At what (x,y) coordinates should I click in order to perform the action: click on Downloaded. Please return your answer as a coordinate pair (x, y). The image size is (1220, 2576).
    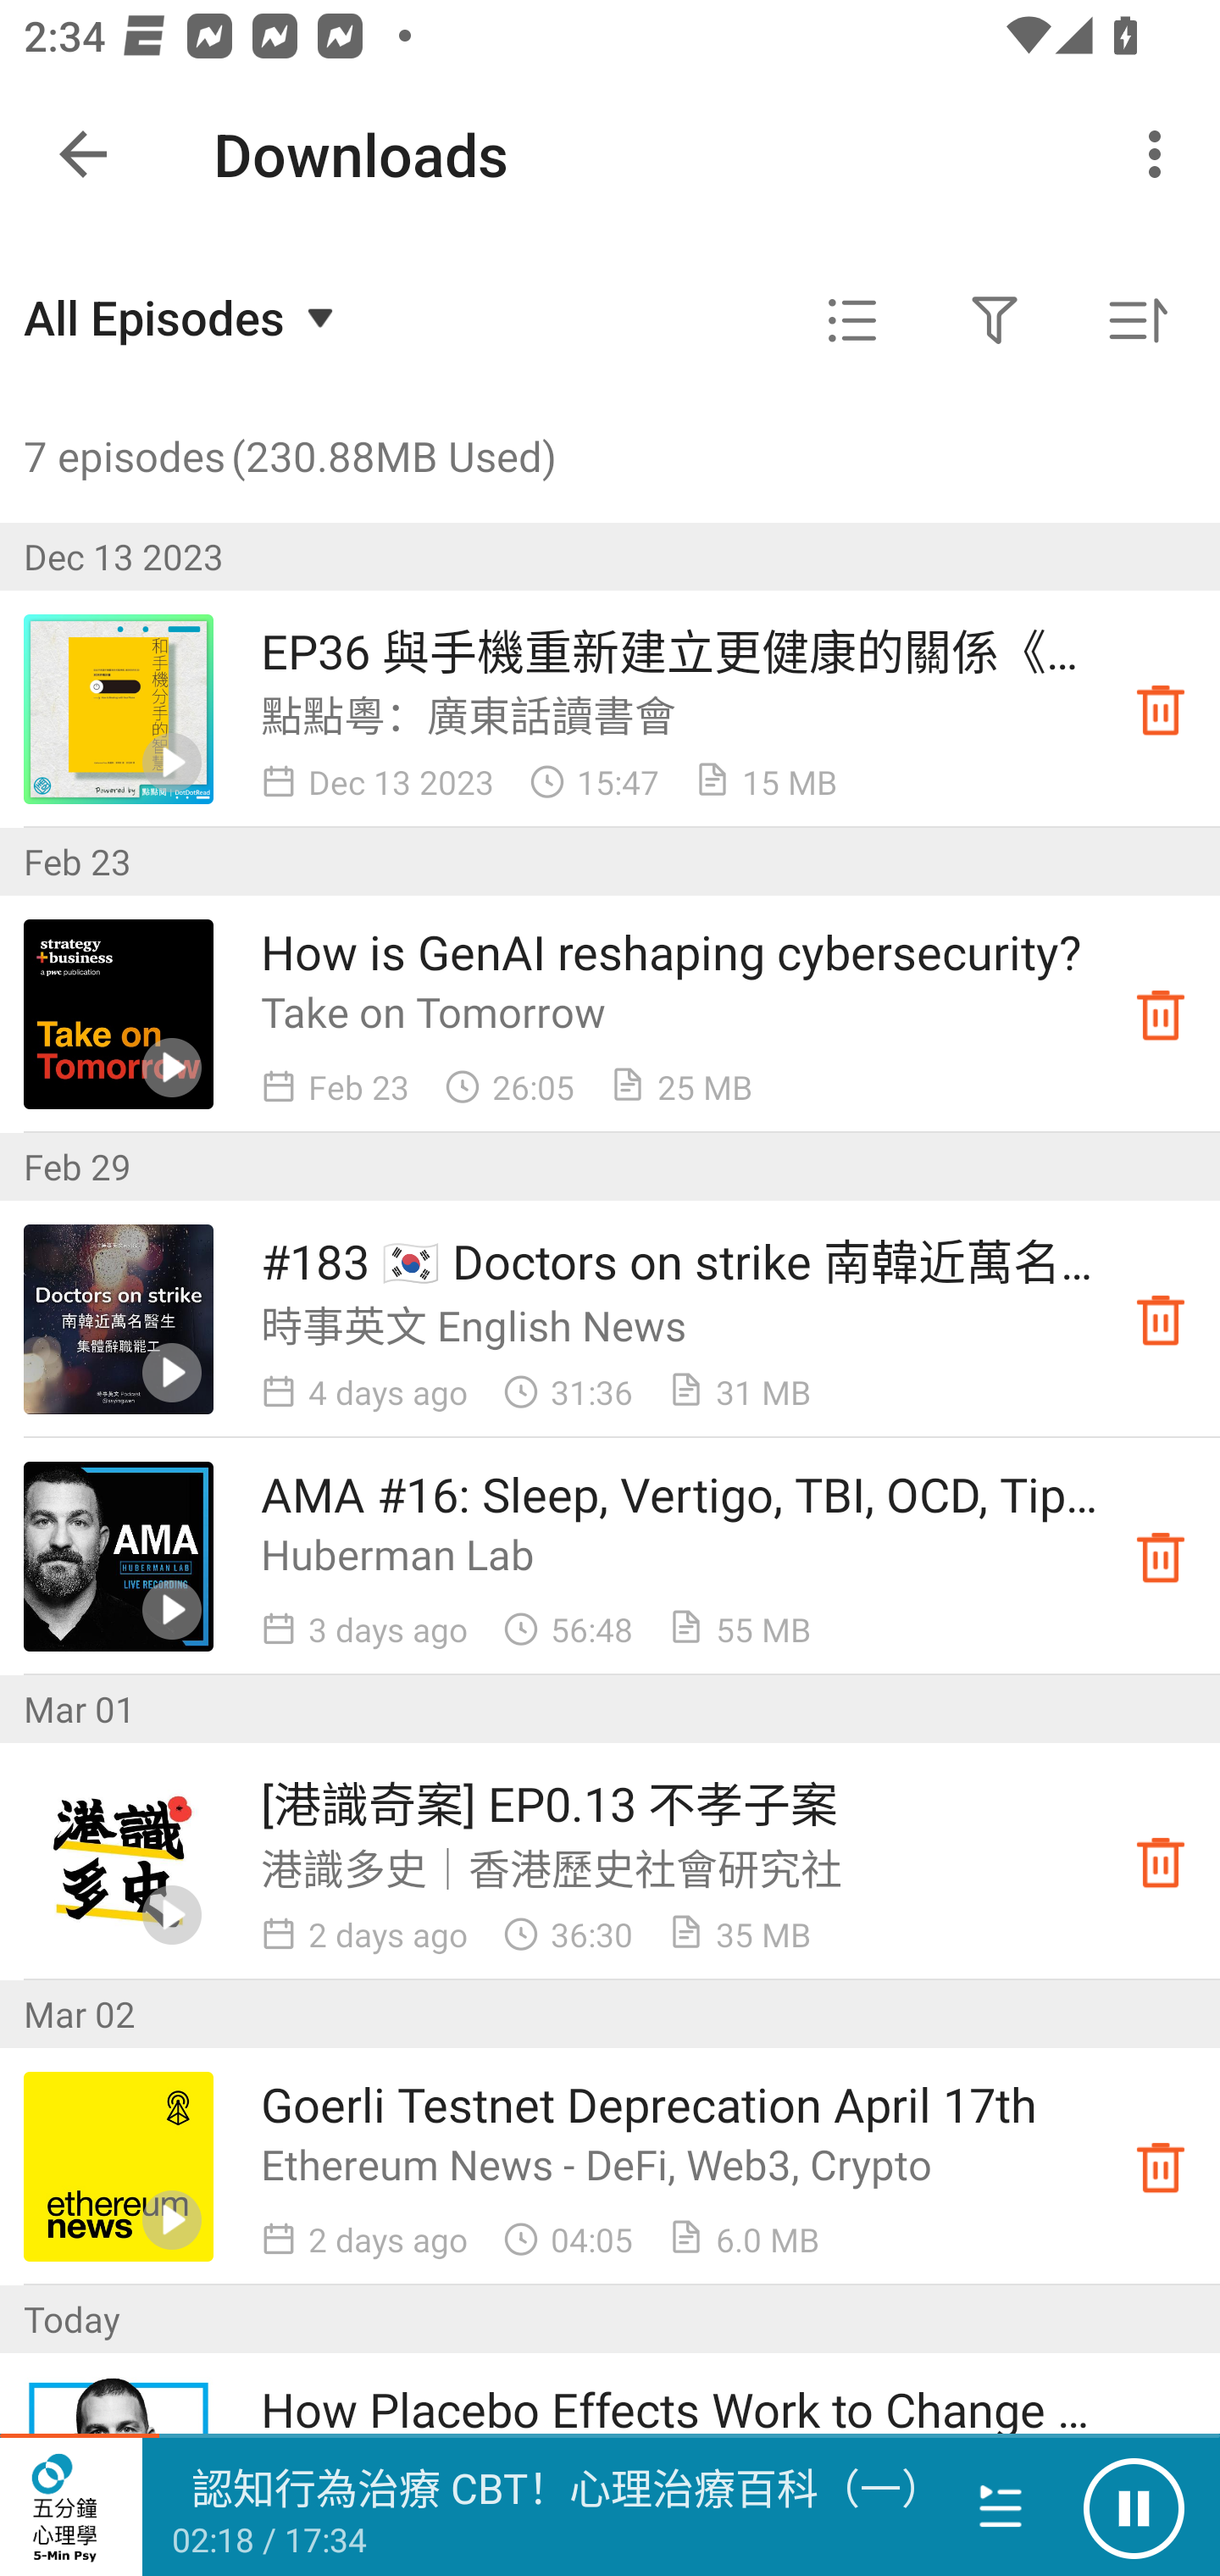
    Looking at the image, I should click on (1161, 1556).